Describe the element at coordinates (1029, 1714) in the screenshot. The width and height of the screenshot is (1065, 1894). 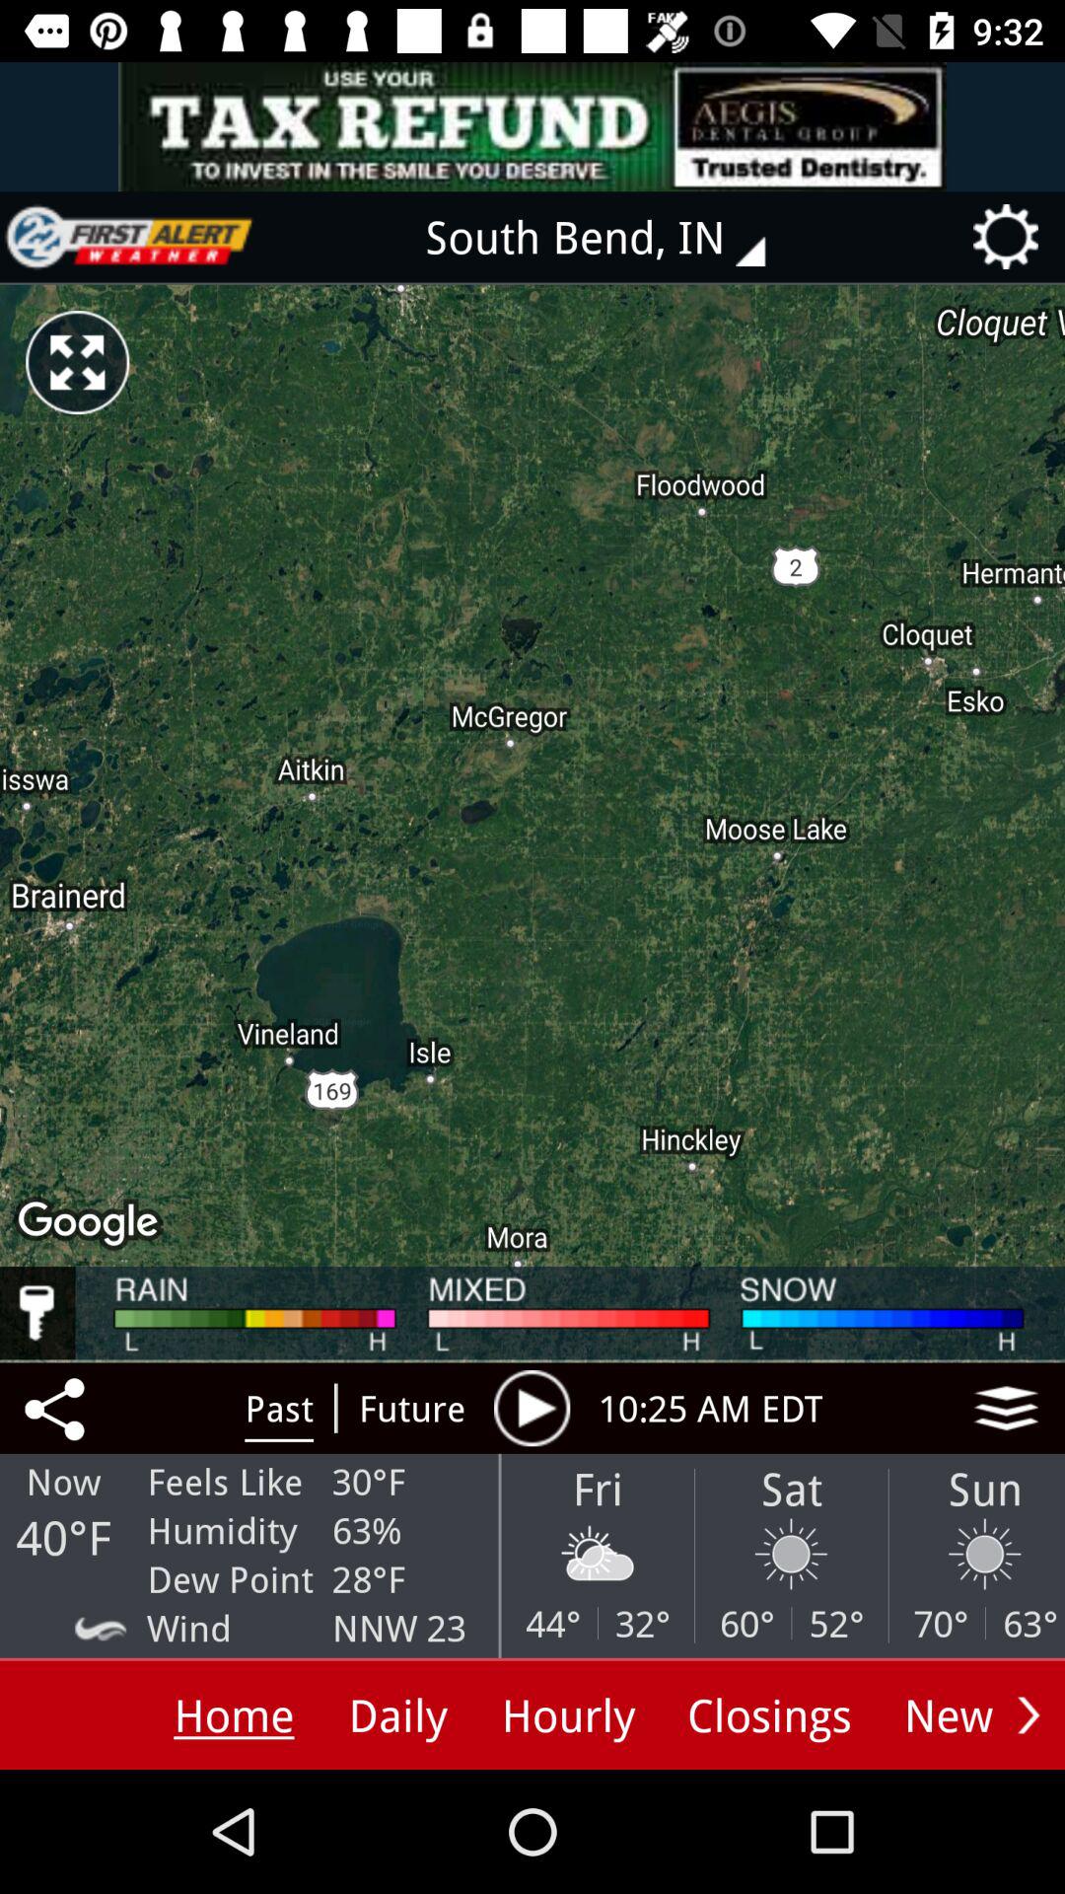
I see `more options` at that location.